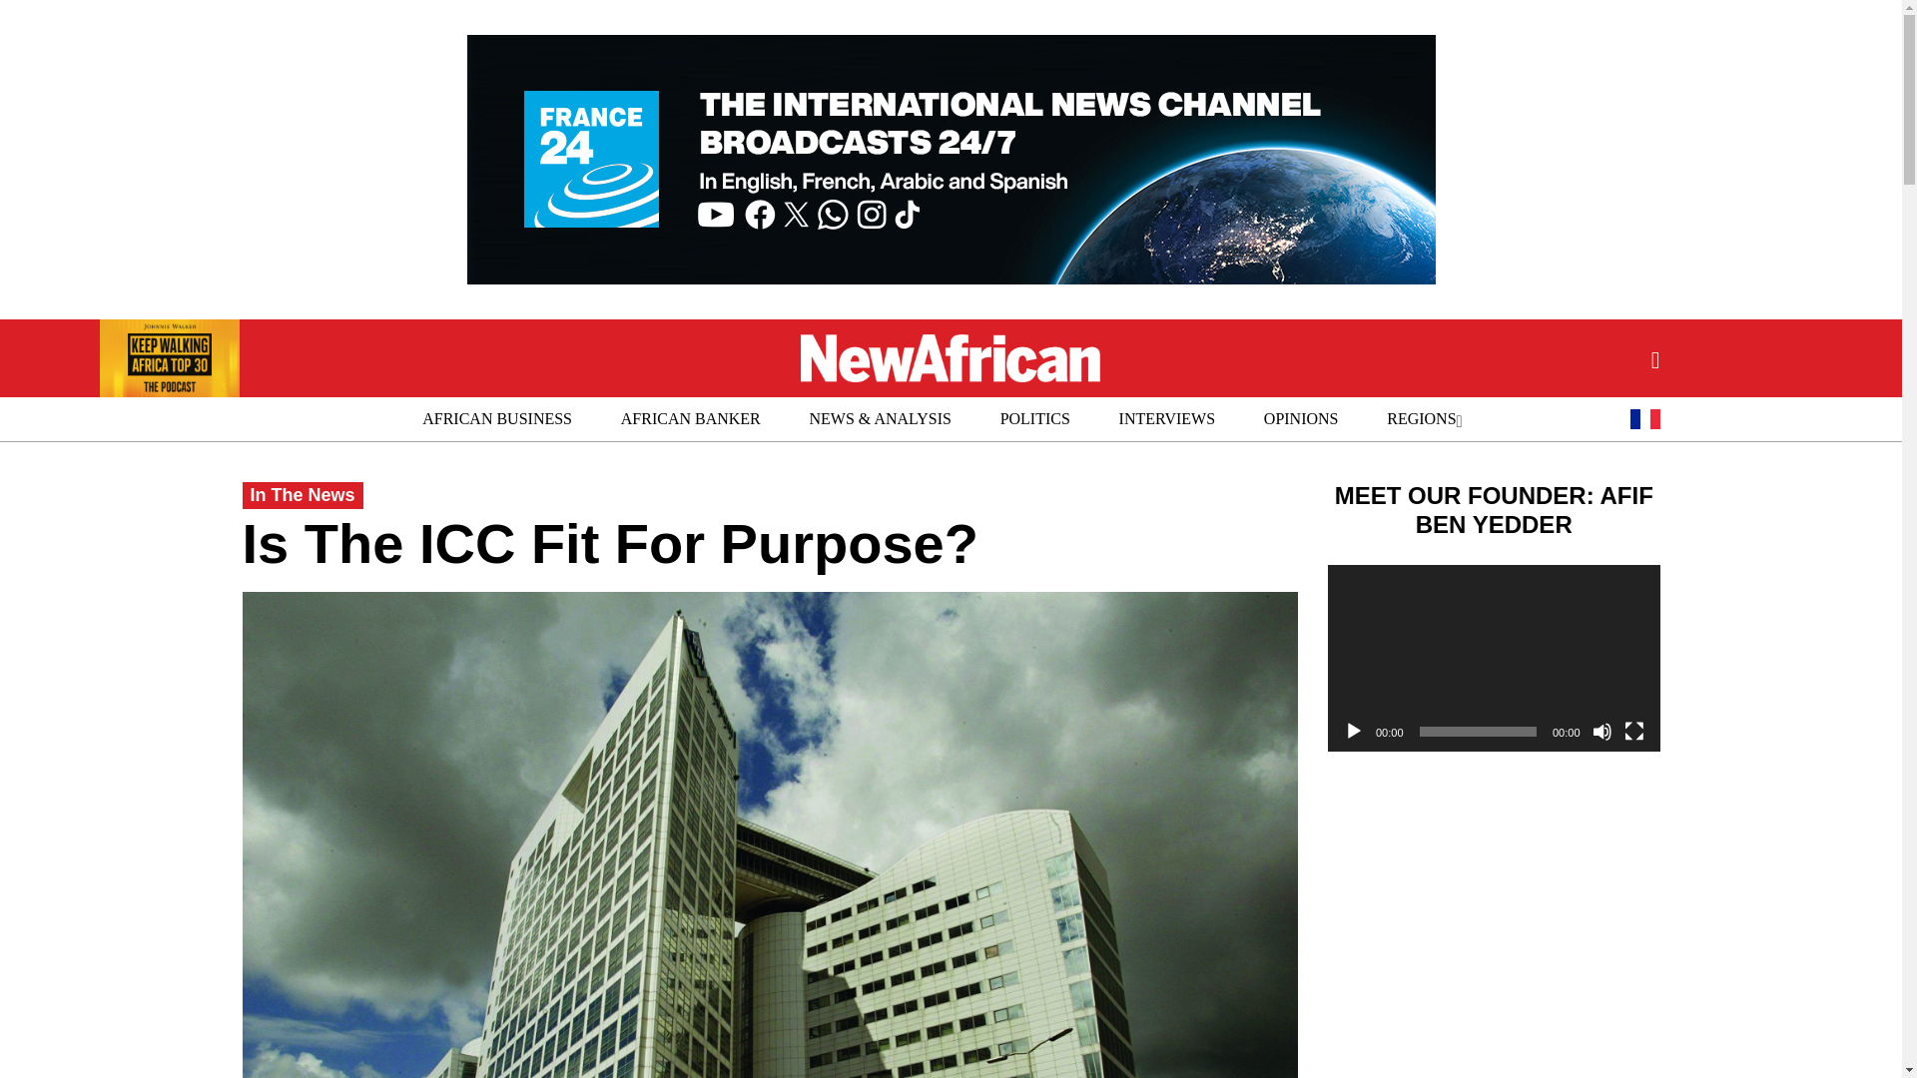 This screenshot has width=1917, height=1078. I want to click on INTERVIEWS, so click(1166, 419).